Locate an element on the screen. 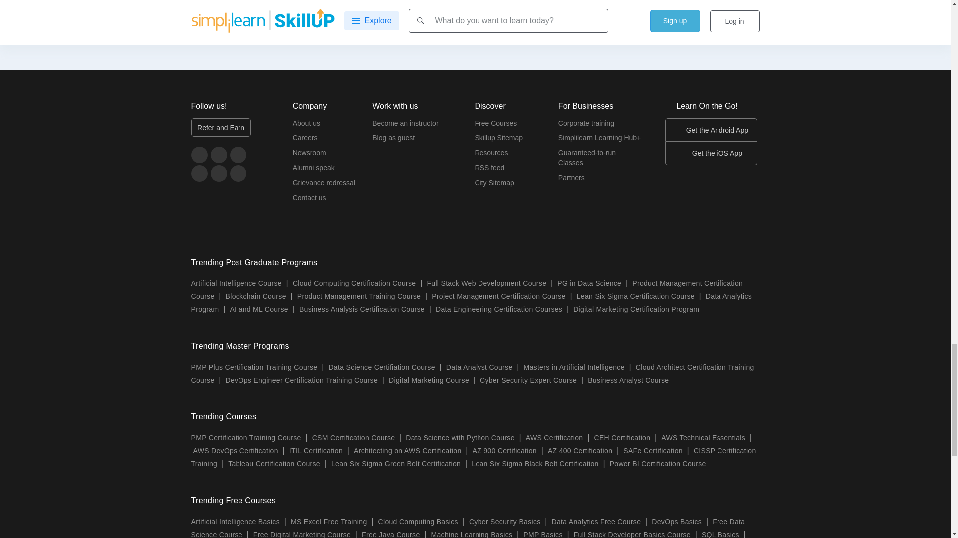 This screenshot has height=538, width=958. Newsroom is located at coordinates (309, 155).